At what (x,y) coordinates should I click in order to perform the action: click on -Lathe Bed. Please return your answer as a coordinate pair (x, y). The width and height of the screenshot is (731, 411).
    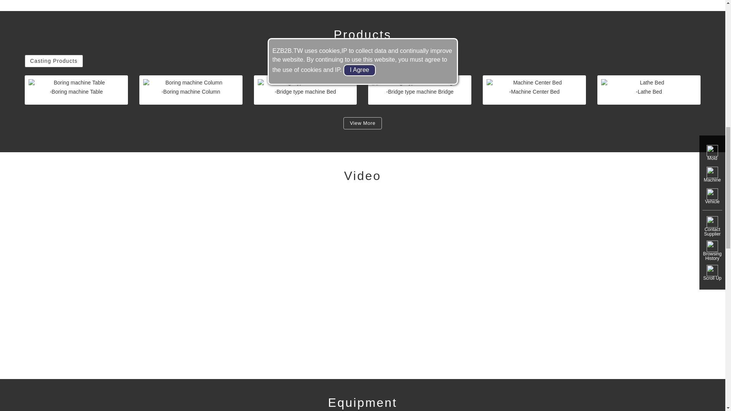
    Looking at the image, I should click on (649, 90).